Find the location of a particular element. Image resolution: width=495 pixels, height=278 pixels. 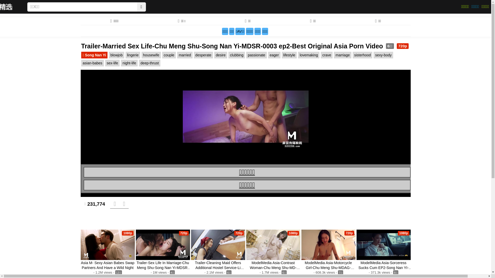

crave is located at coordinates (327, 55).